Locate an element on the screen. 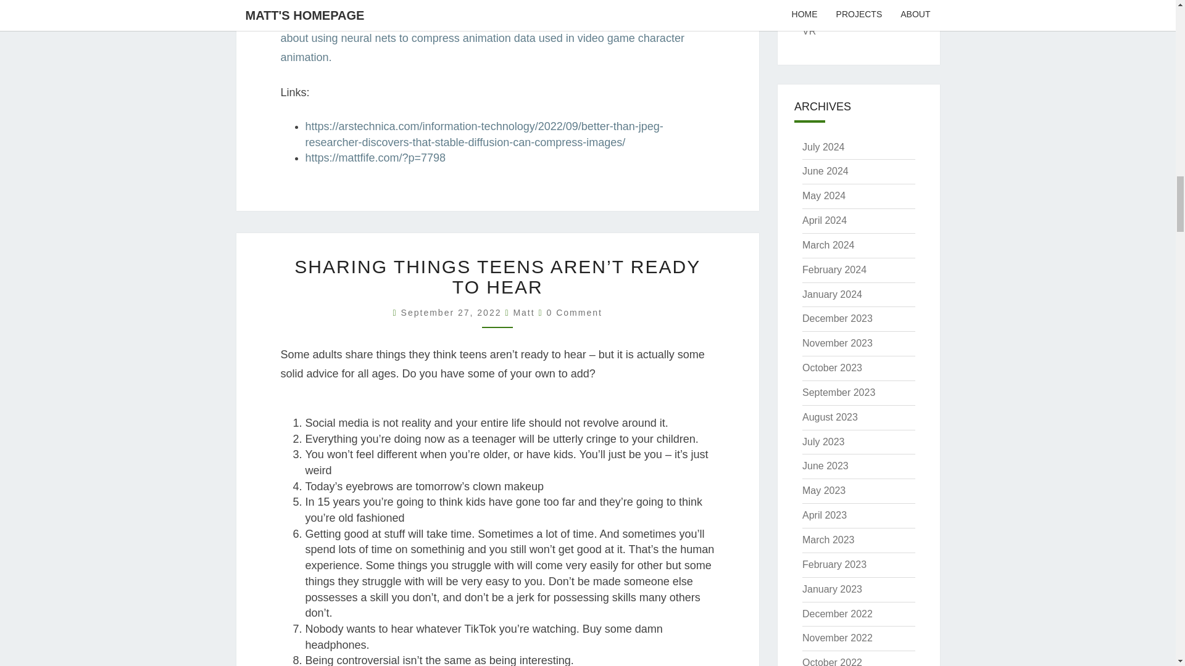 This screenshot has width=1185, height=666. View all posts by matt is located at coordinates (523, 312).